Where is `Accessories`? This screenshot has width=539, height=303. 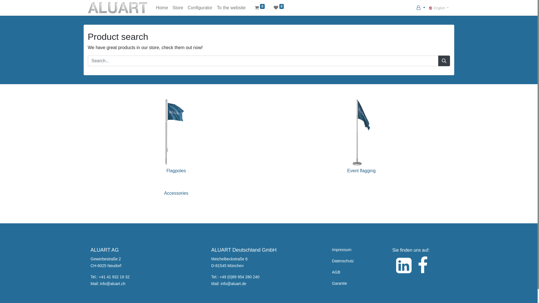 Accessories is located at coordinates (176, 196).